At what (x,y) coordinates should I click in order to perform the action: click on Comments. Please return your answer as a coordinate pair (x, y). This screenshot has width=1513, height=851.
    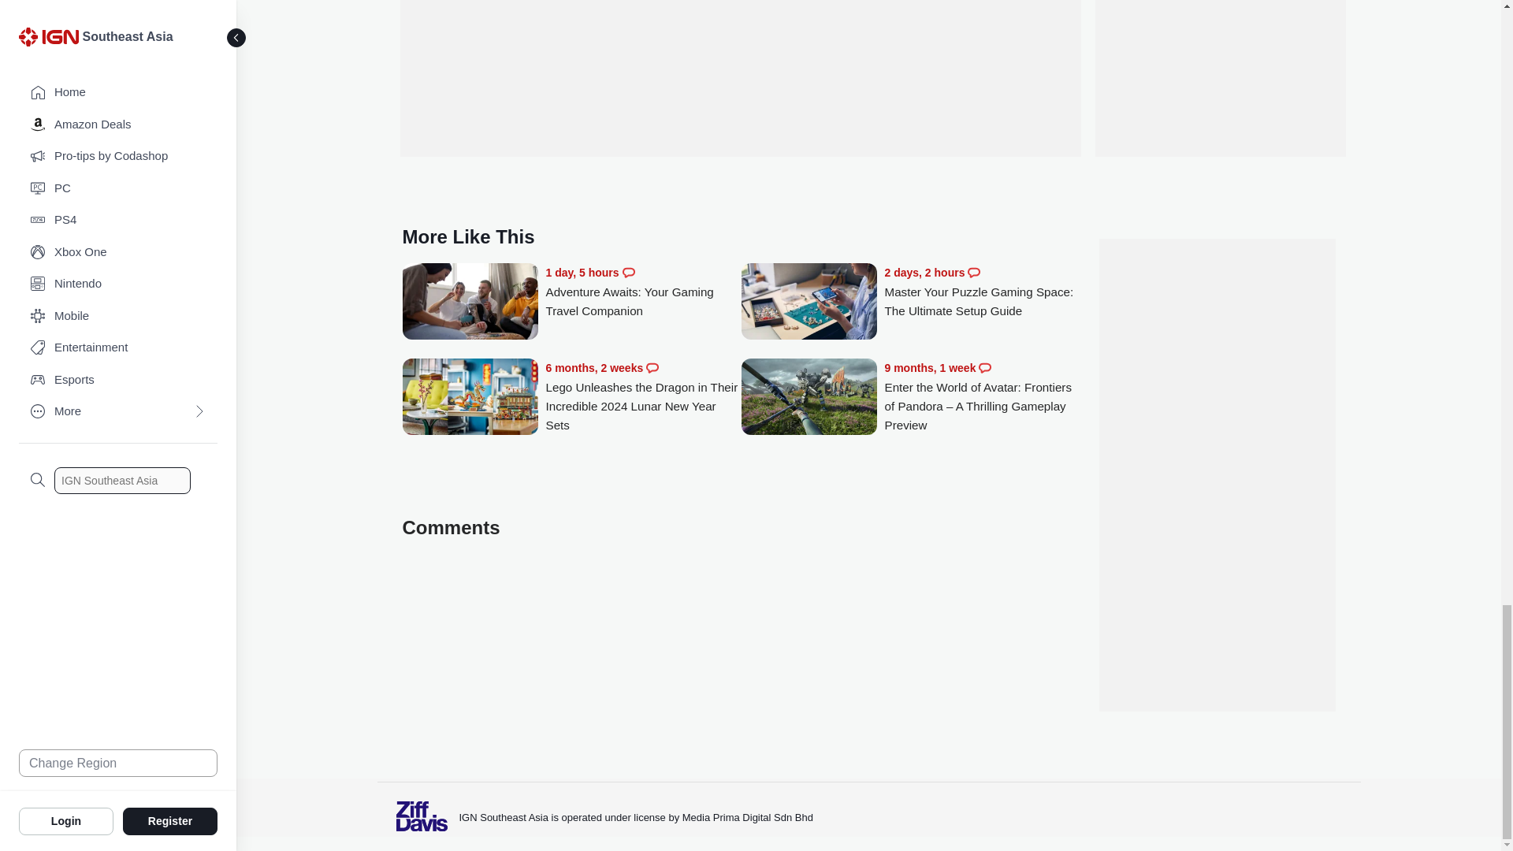
    Looking at the image, I should click on (629, 273).